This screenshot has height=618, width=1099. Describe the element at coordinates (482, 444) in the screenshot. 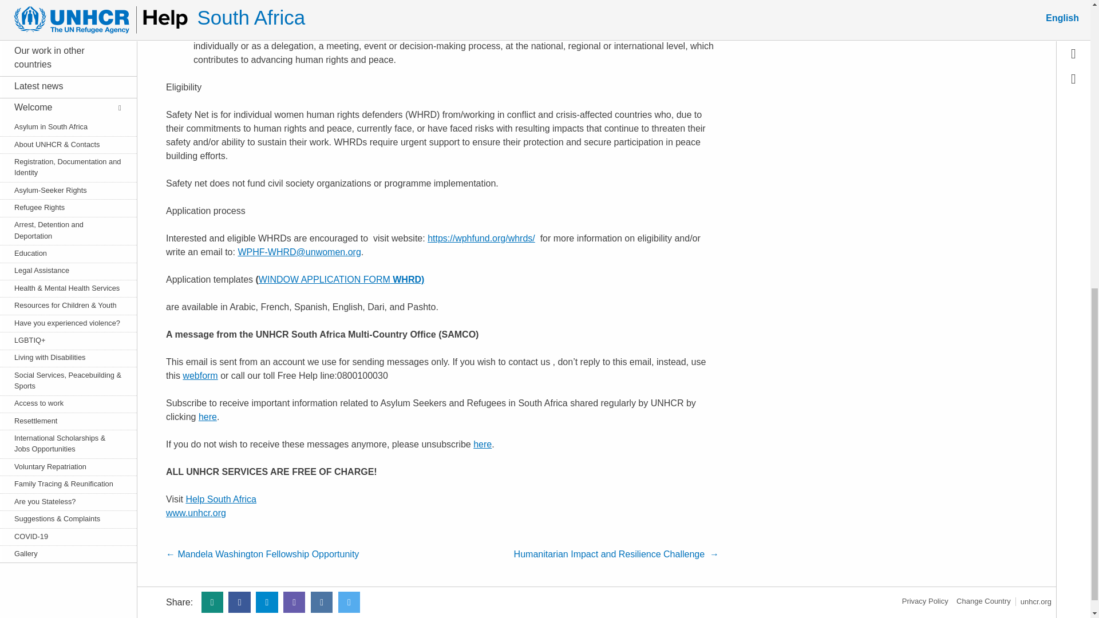

I see `here` at that location.